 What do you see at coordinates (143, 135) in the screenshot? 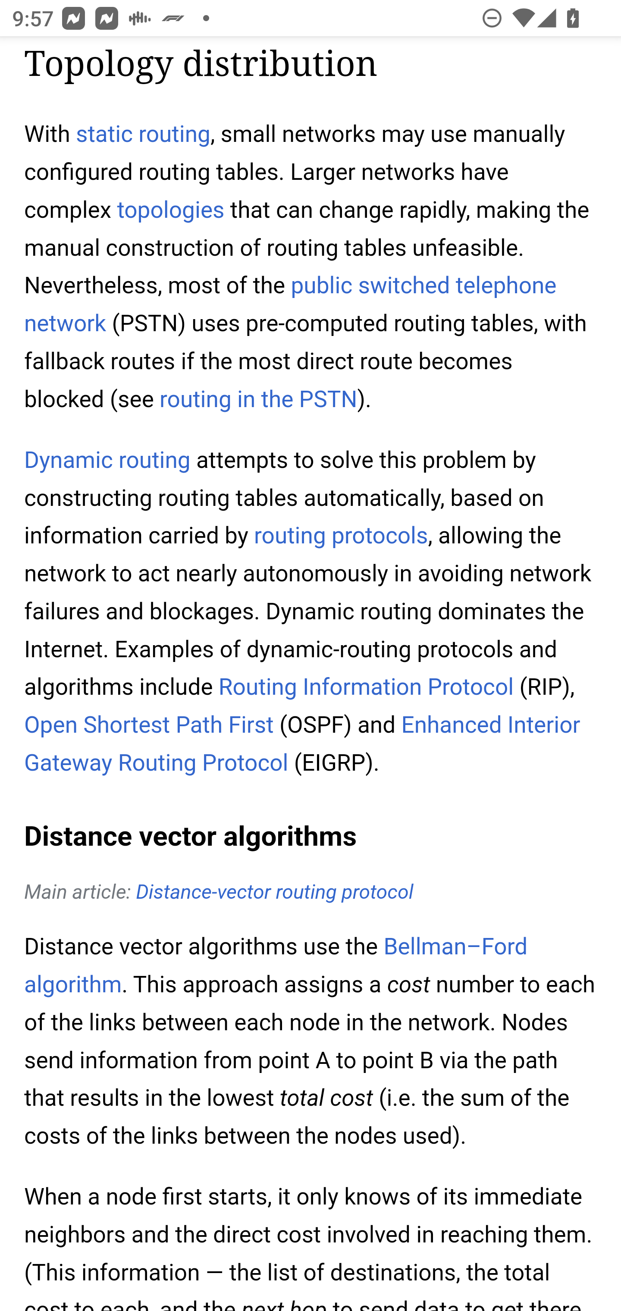
I see `static routing` at bounding box center [143, 135].